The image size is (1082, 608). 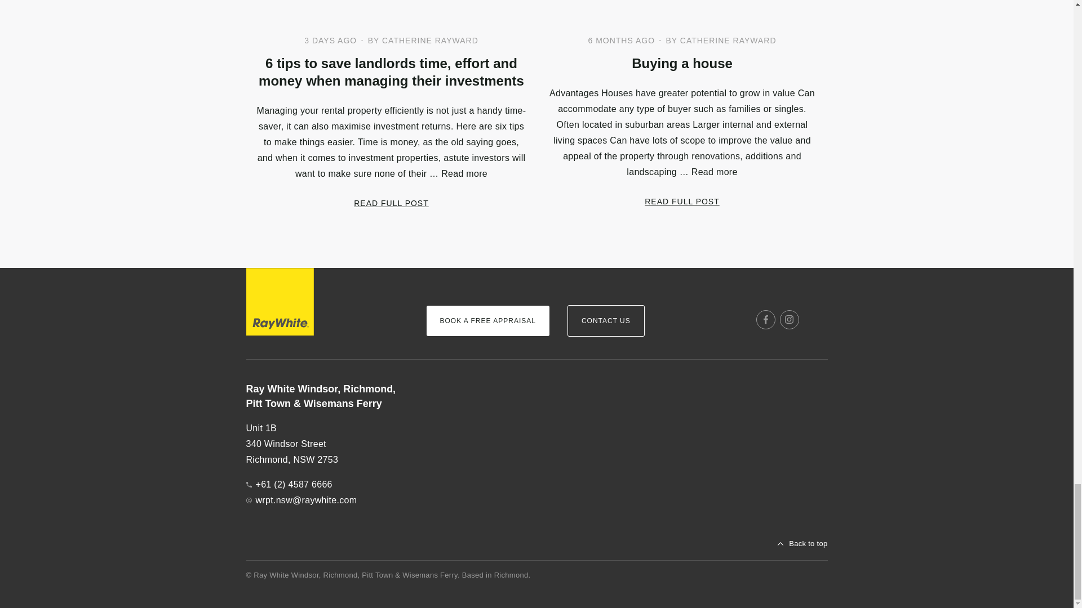 I want to click on Buying a house, so click(x=681, y=63).